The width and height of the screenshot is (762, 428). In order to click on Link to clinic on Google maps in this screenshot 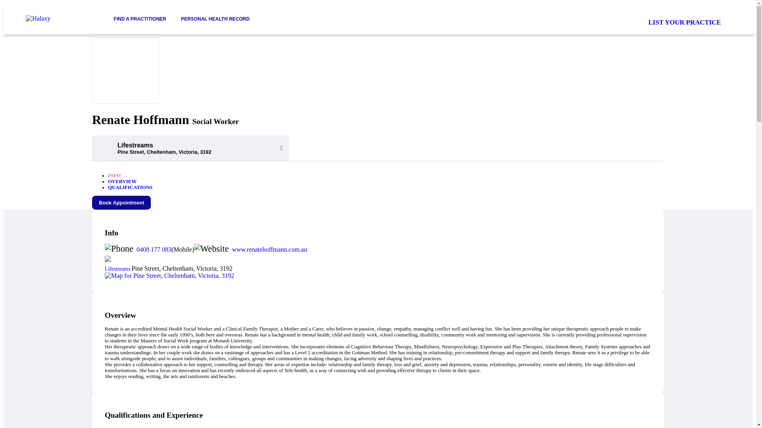, I will do `click(378, 276)`.